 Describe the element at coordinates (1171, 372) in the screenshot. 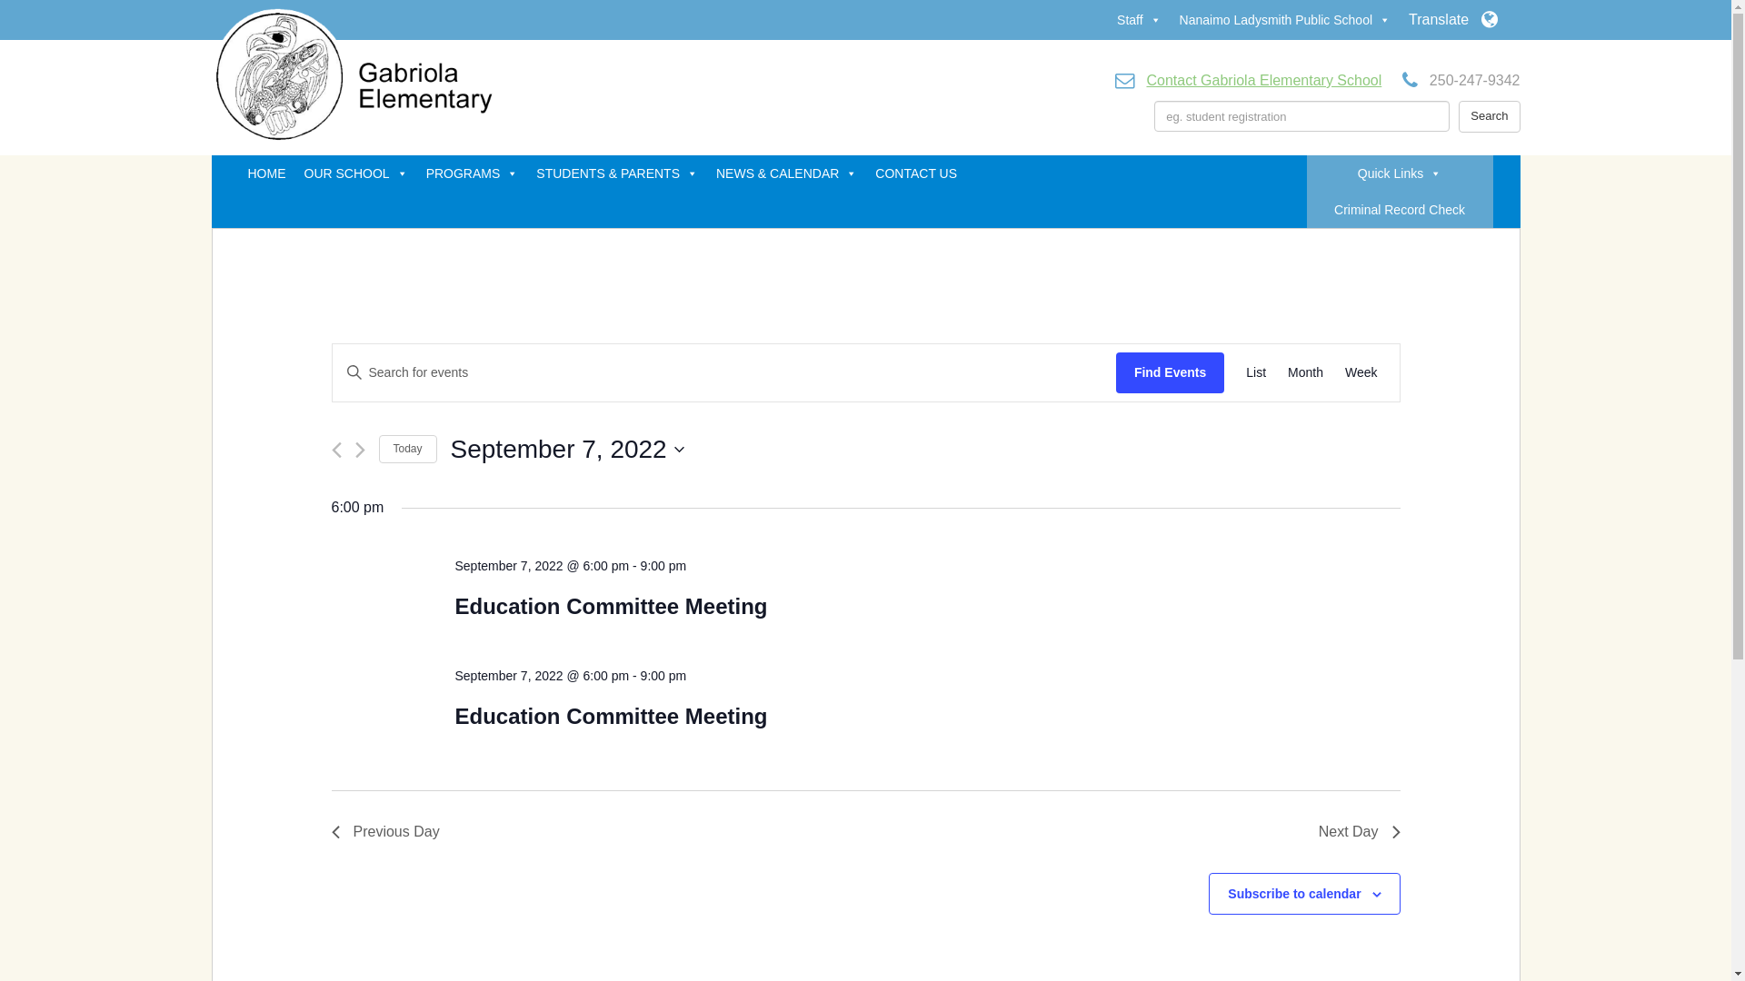

I see `Find Events` at that location.